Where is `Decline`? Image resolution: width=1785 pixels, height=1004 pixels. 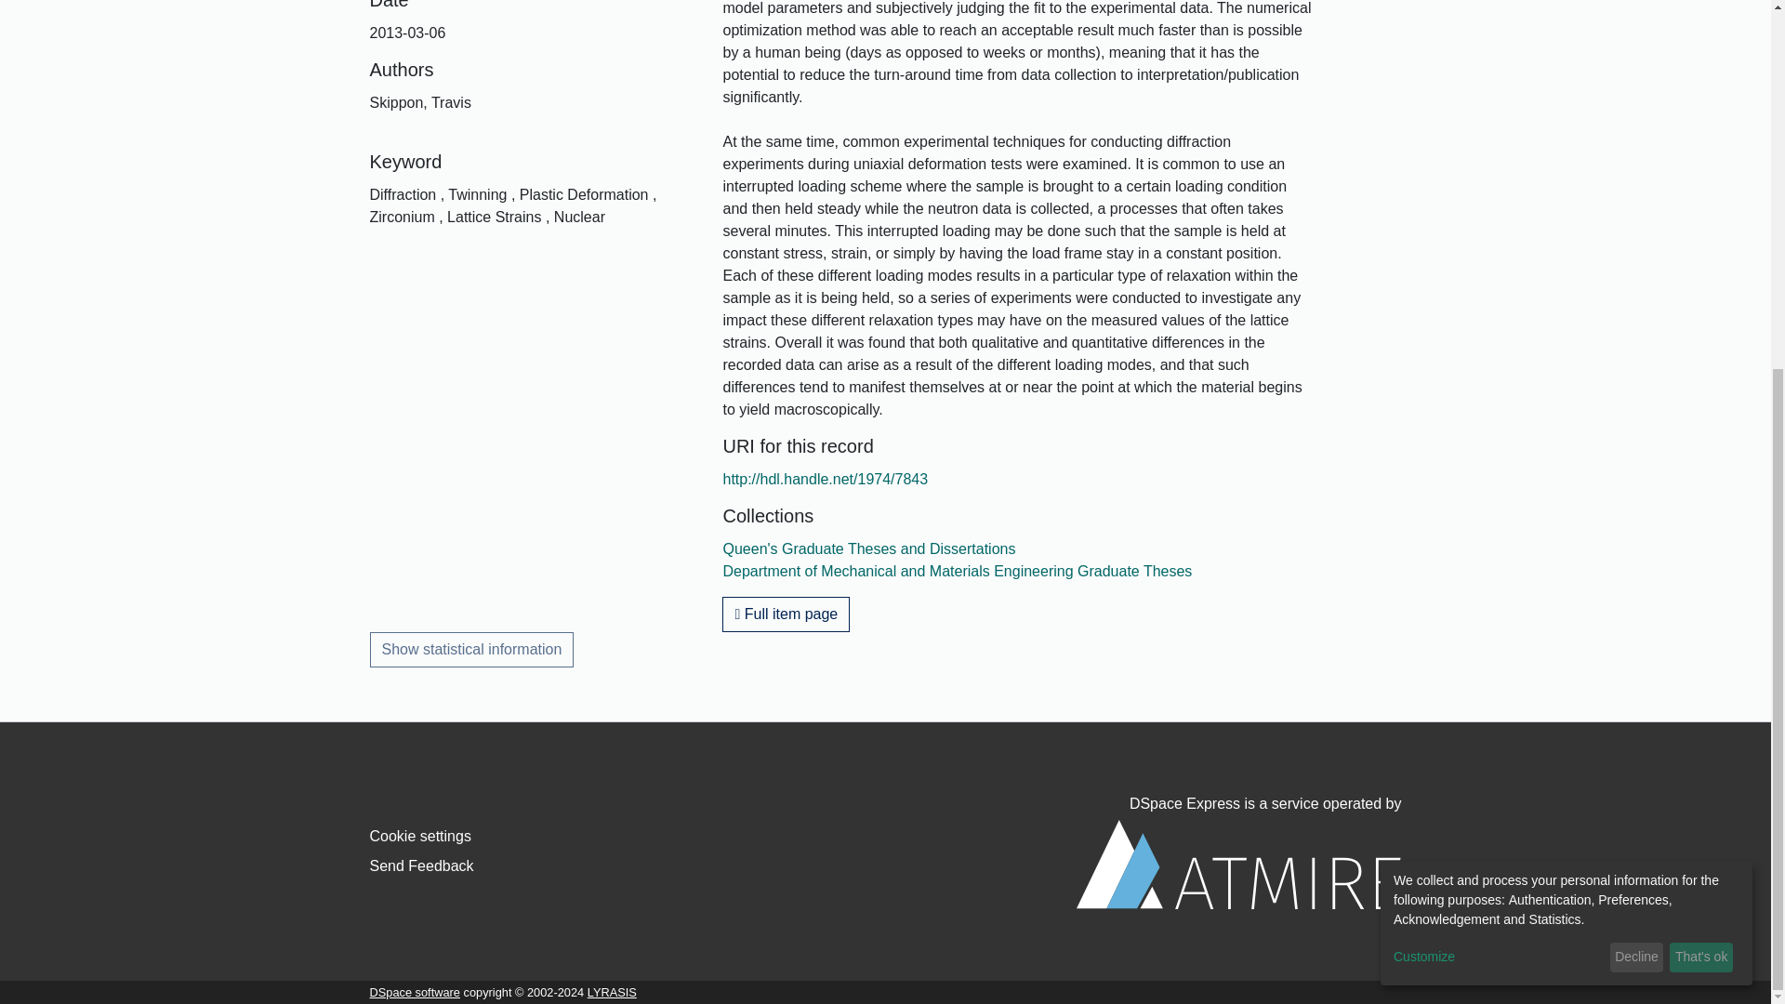 Decline is located at coordinates (1636, 383).